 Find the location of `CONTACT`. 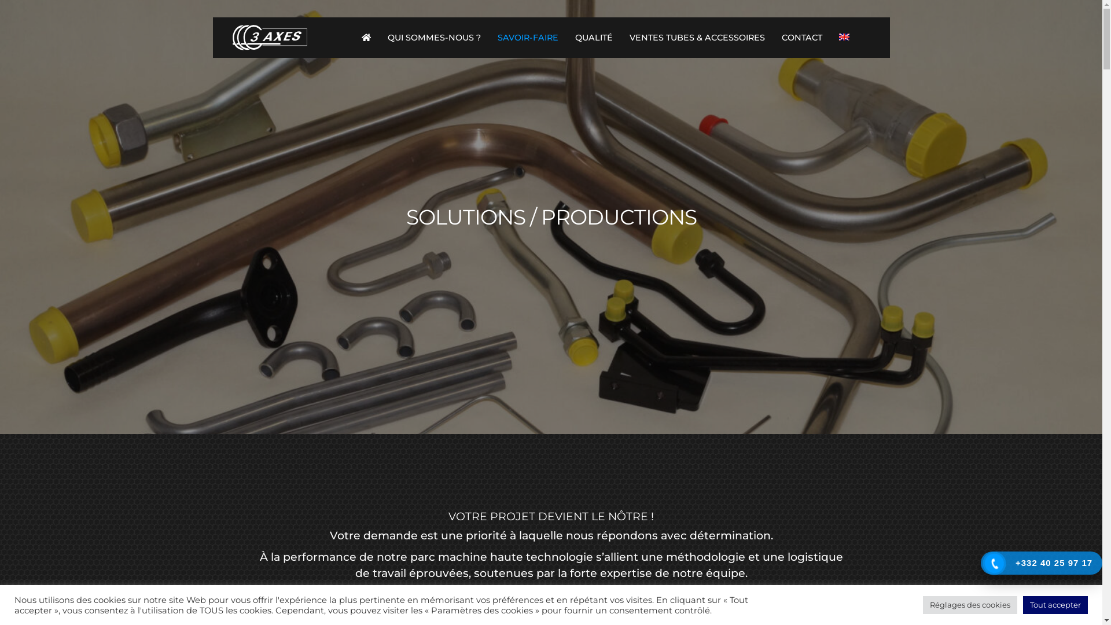

CONTACT is located at coordinates (802, 38).